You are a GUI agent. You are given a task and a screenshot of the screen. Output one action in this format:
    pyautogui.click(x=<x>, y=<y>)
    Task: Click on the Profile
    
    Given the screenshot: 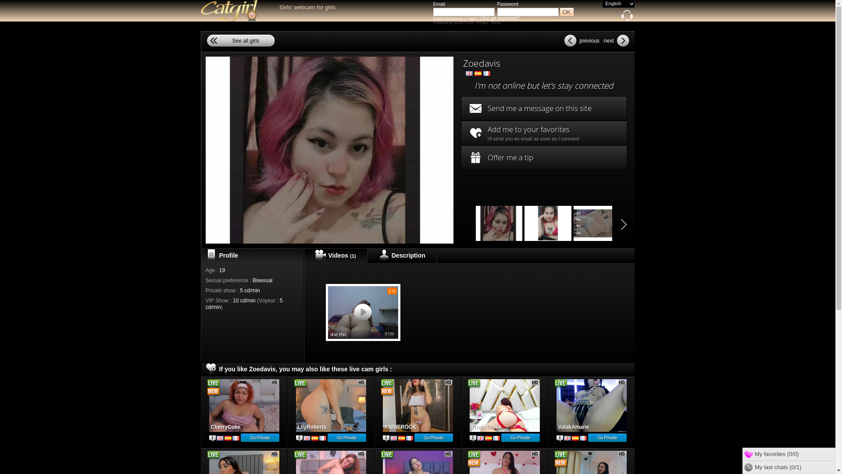 What is the action you would take?
    pyautogui.click(x=560, y=439)
    